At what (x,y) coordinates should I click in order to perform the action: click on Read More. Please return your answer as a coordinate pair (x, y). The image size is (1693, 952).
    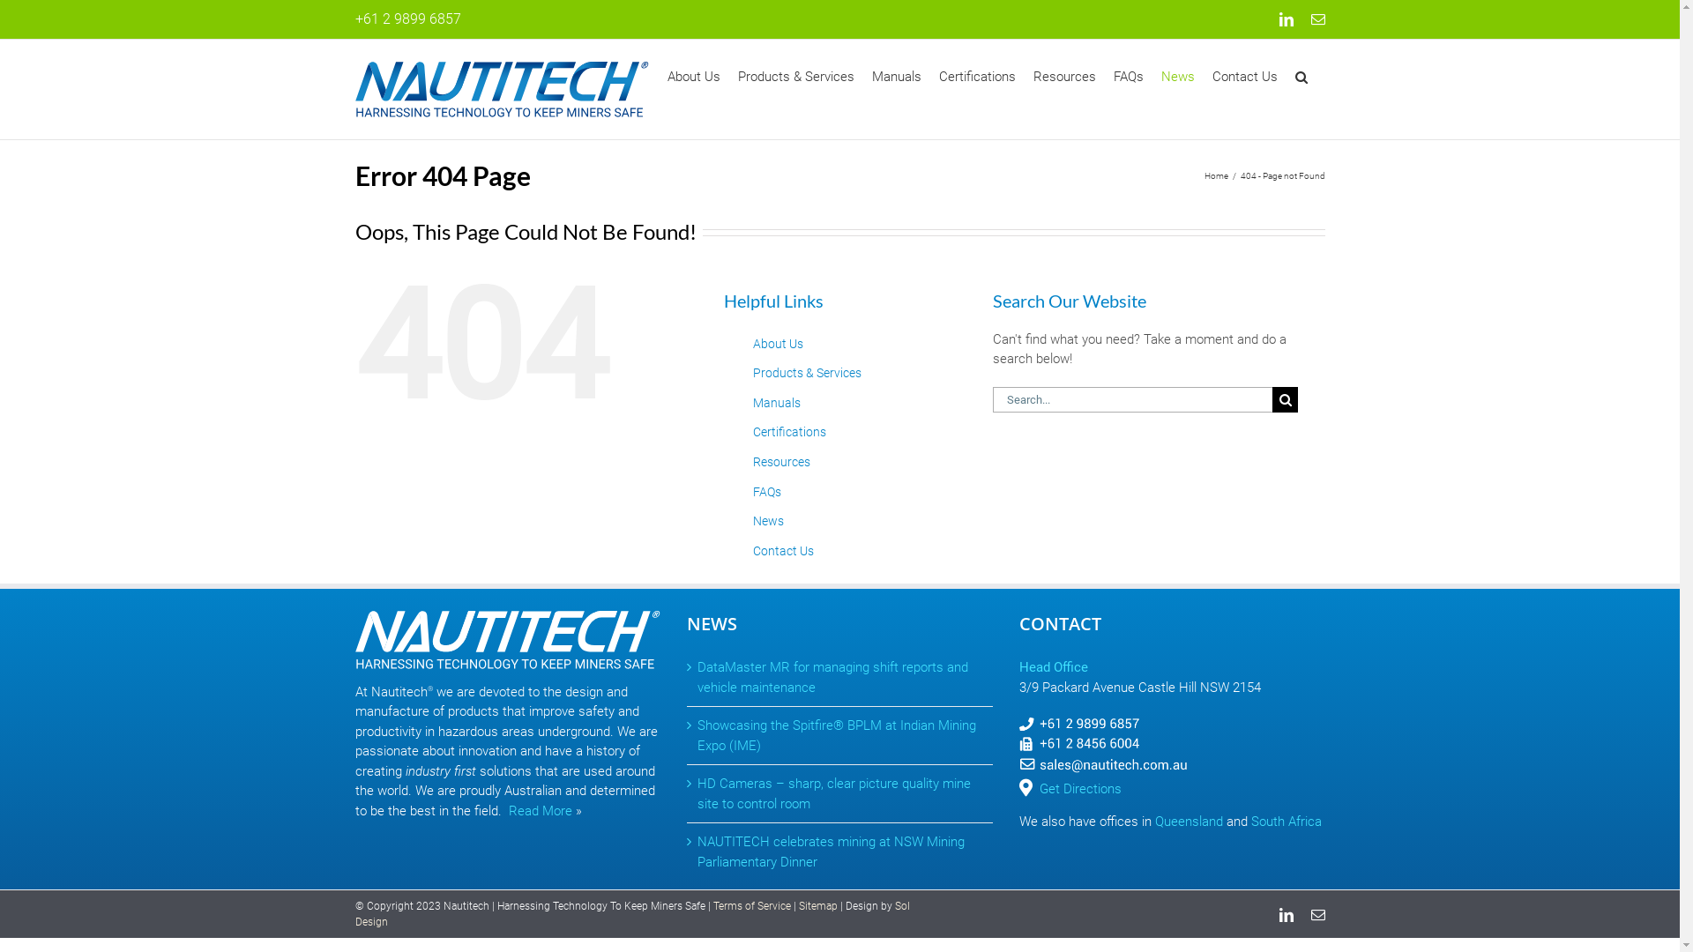
    Looking at the image, I should click on (540, 811).